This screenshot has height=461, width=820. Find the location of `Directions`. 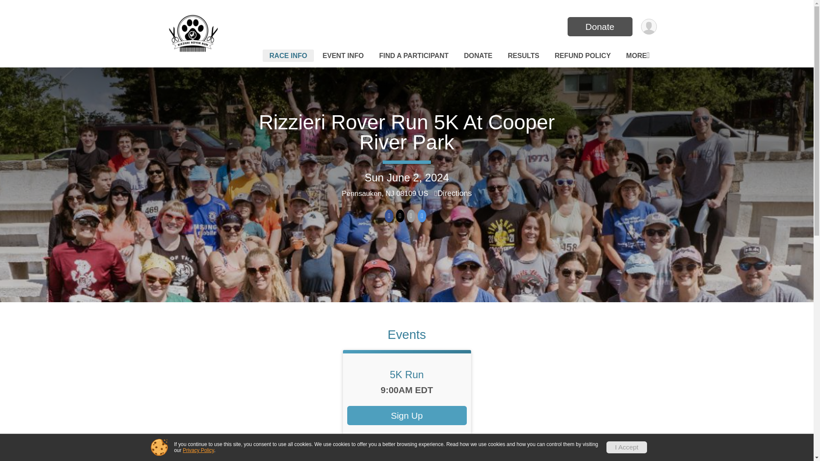

Directions is located at coordinates (453, 193).